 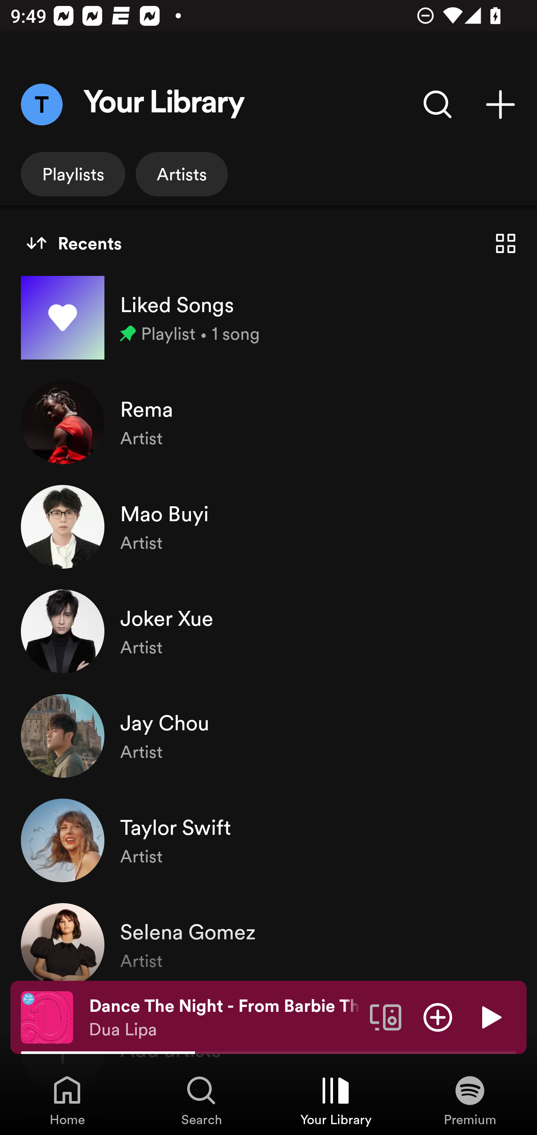 I want to click on Search, Tab 2 of 4 Search Search, so click(x=201, y=1100).